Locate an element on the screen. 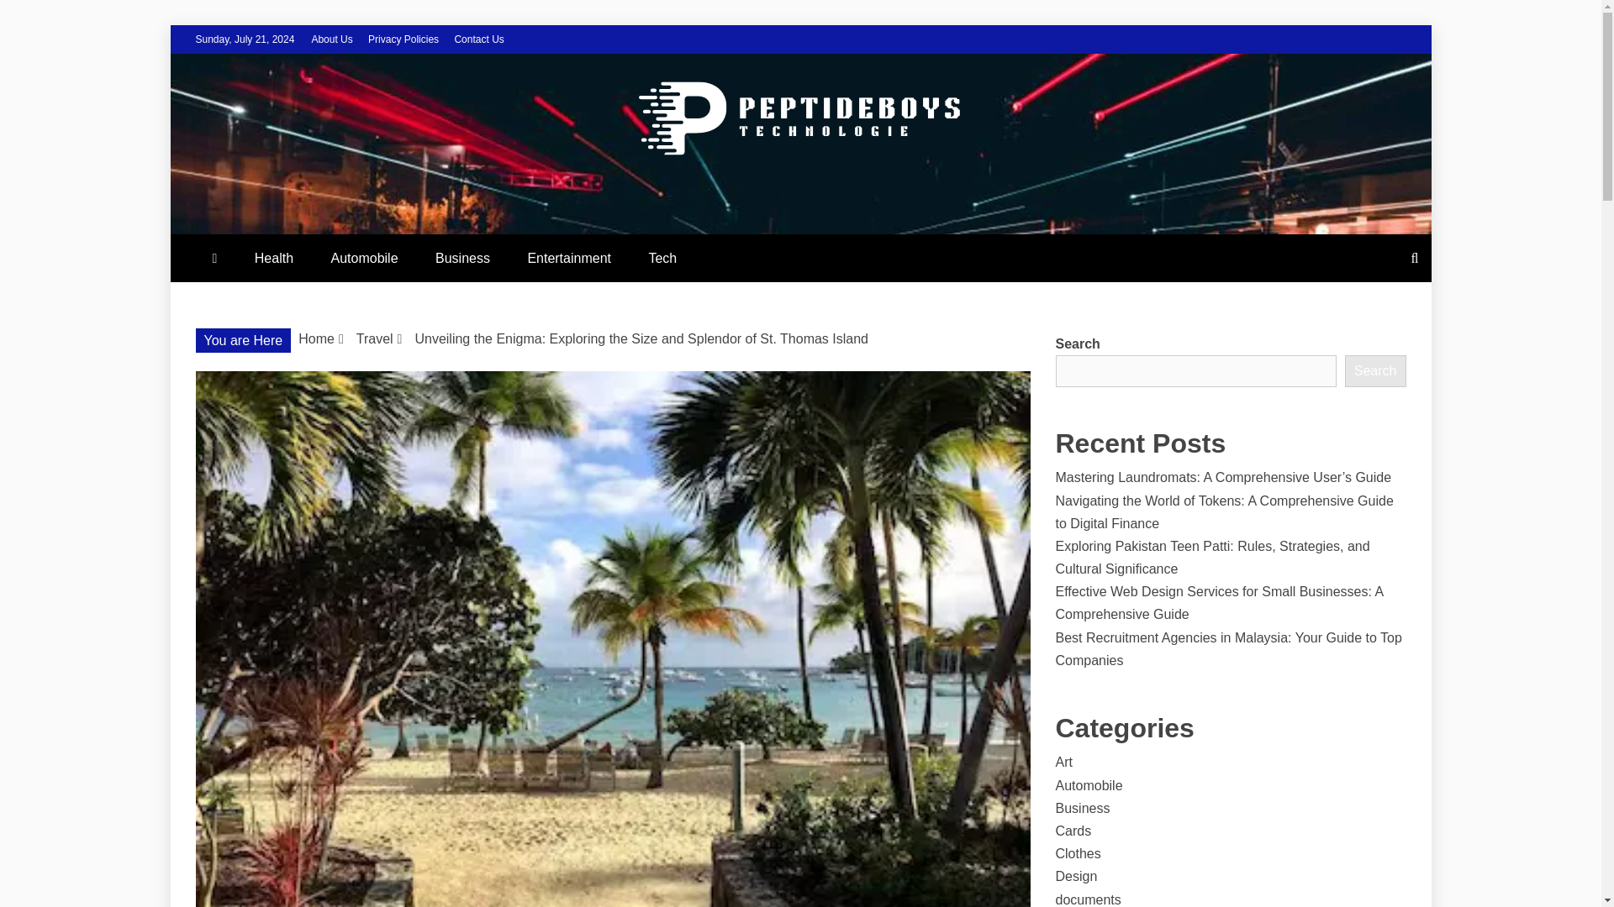 The height and width of the screenshot is (907, 1614). Privacy Policies is located at coordinates (403, 39).